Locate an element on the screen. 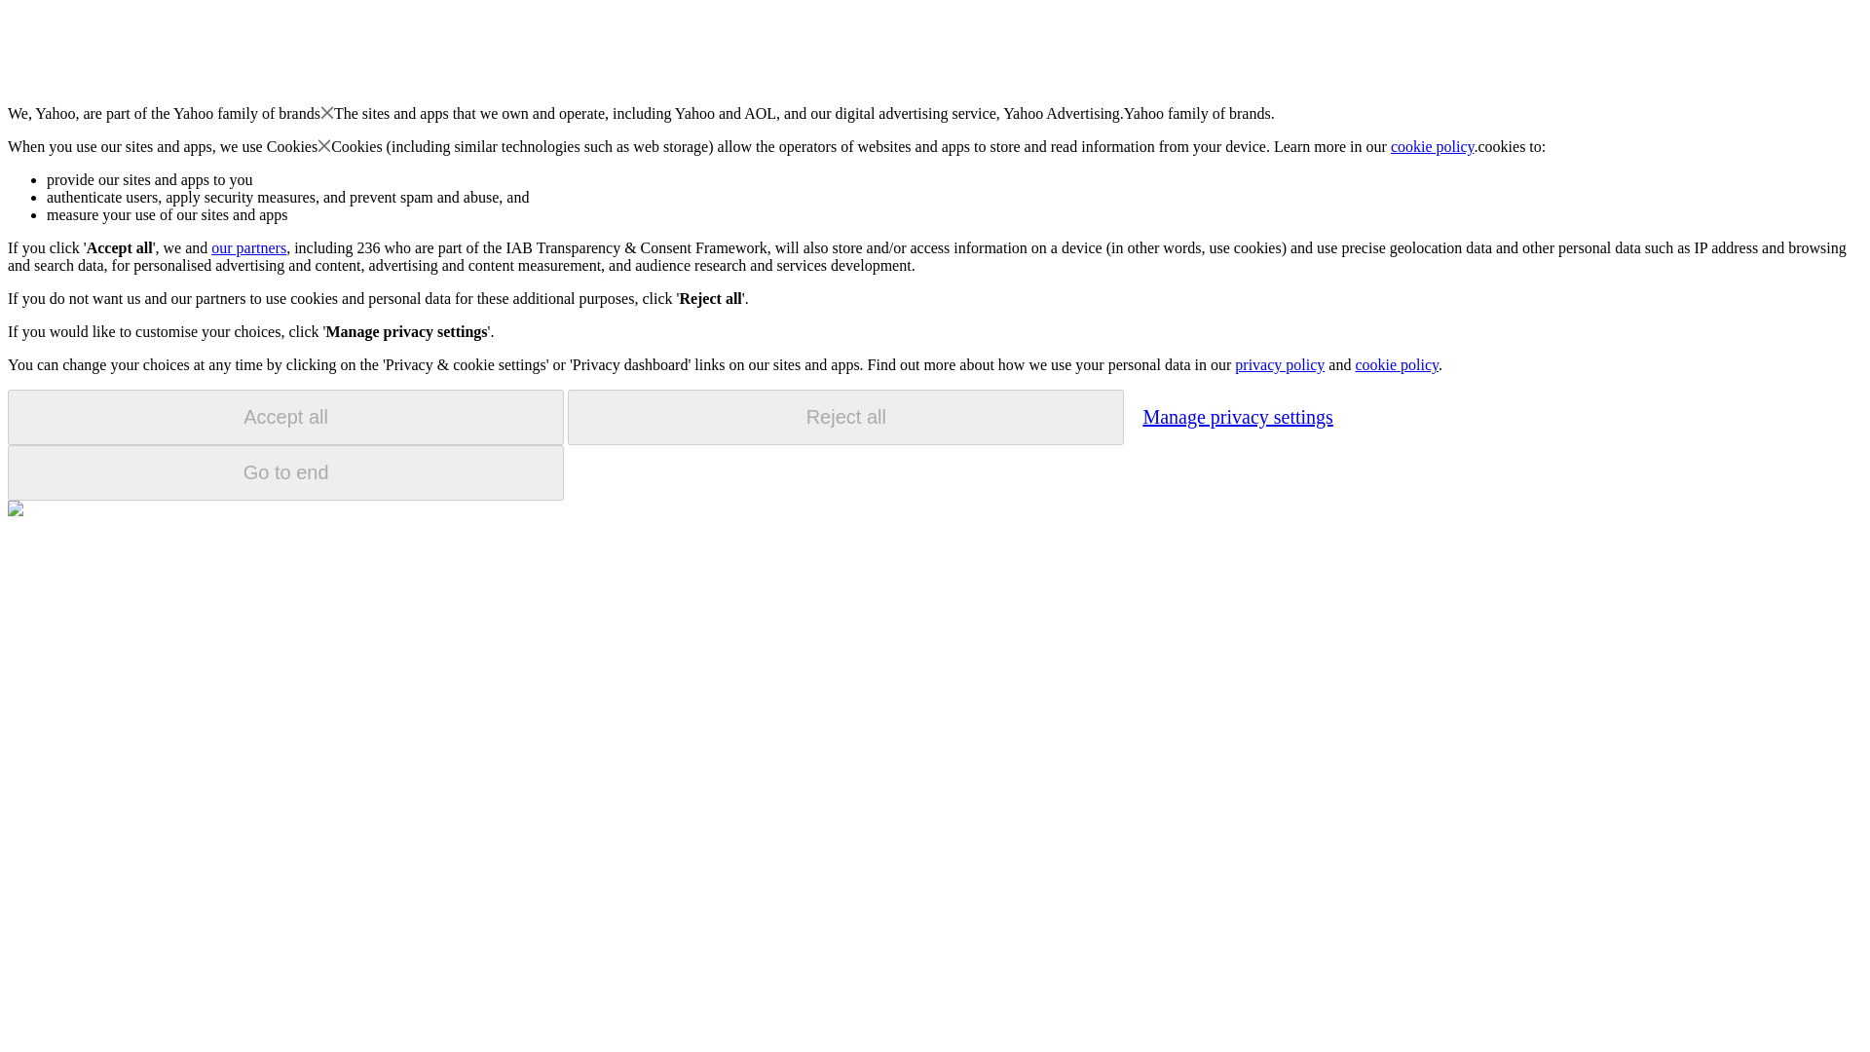 This screenshot has width=1870, height=1052. Reject all is located at coordinates (845, 417).